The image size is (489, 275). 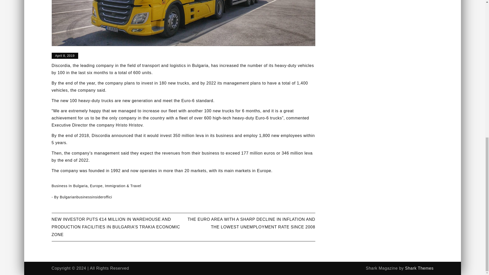 What do you see at coordinates (64, 56) in the screenshot?
I see `April 8, 2019` at bounding box center [64, 56].